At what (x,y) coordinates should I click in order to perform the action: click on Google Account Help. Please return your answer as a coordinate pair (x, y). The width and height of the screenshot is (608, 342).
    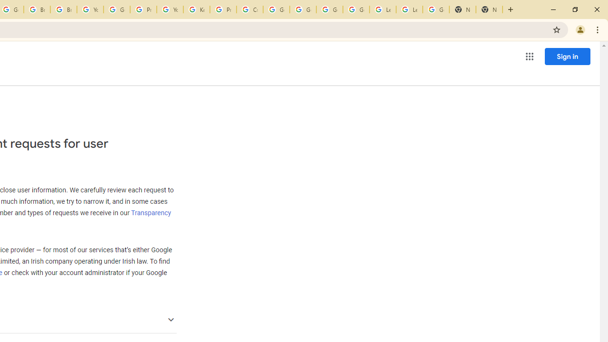
    Looking at the image, I should click on (303, 9).